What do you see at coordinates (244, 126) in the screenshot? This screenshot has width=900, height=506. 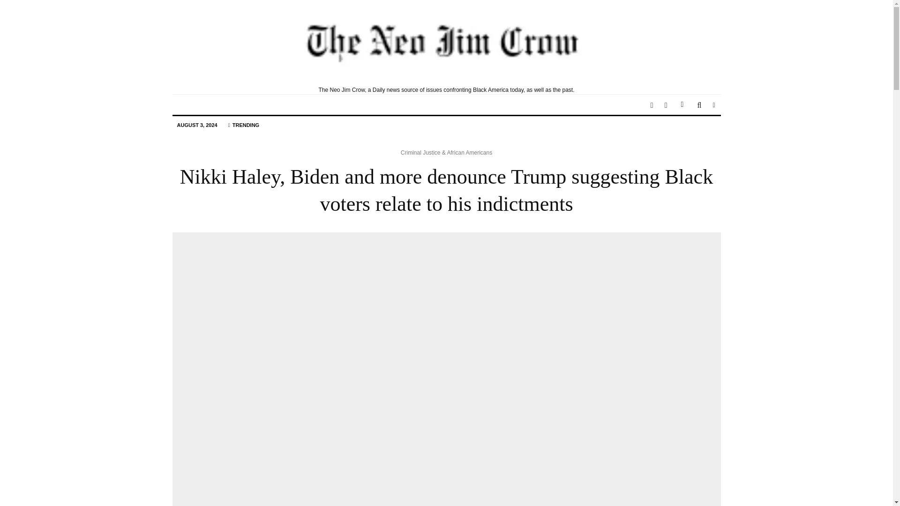 I see `TRENDING` at bounding box center [244, 126].